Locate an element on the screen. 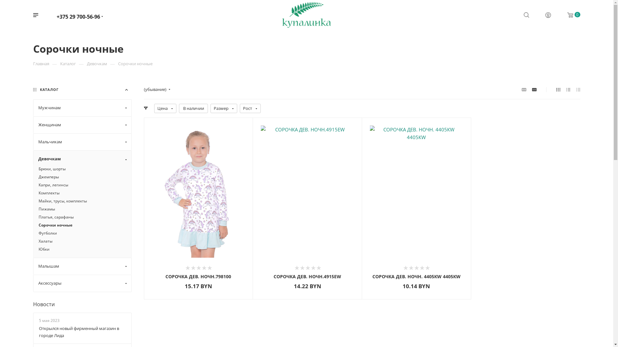 The height and width of the screenshot is (347, 618). 4 is located at coordinates (313, 268).